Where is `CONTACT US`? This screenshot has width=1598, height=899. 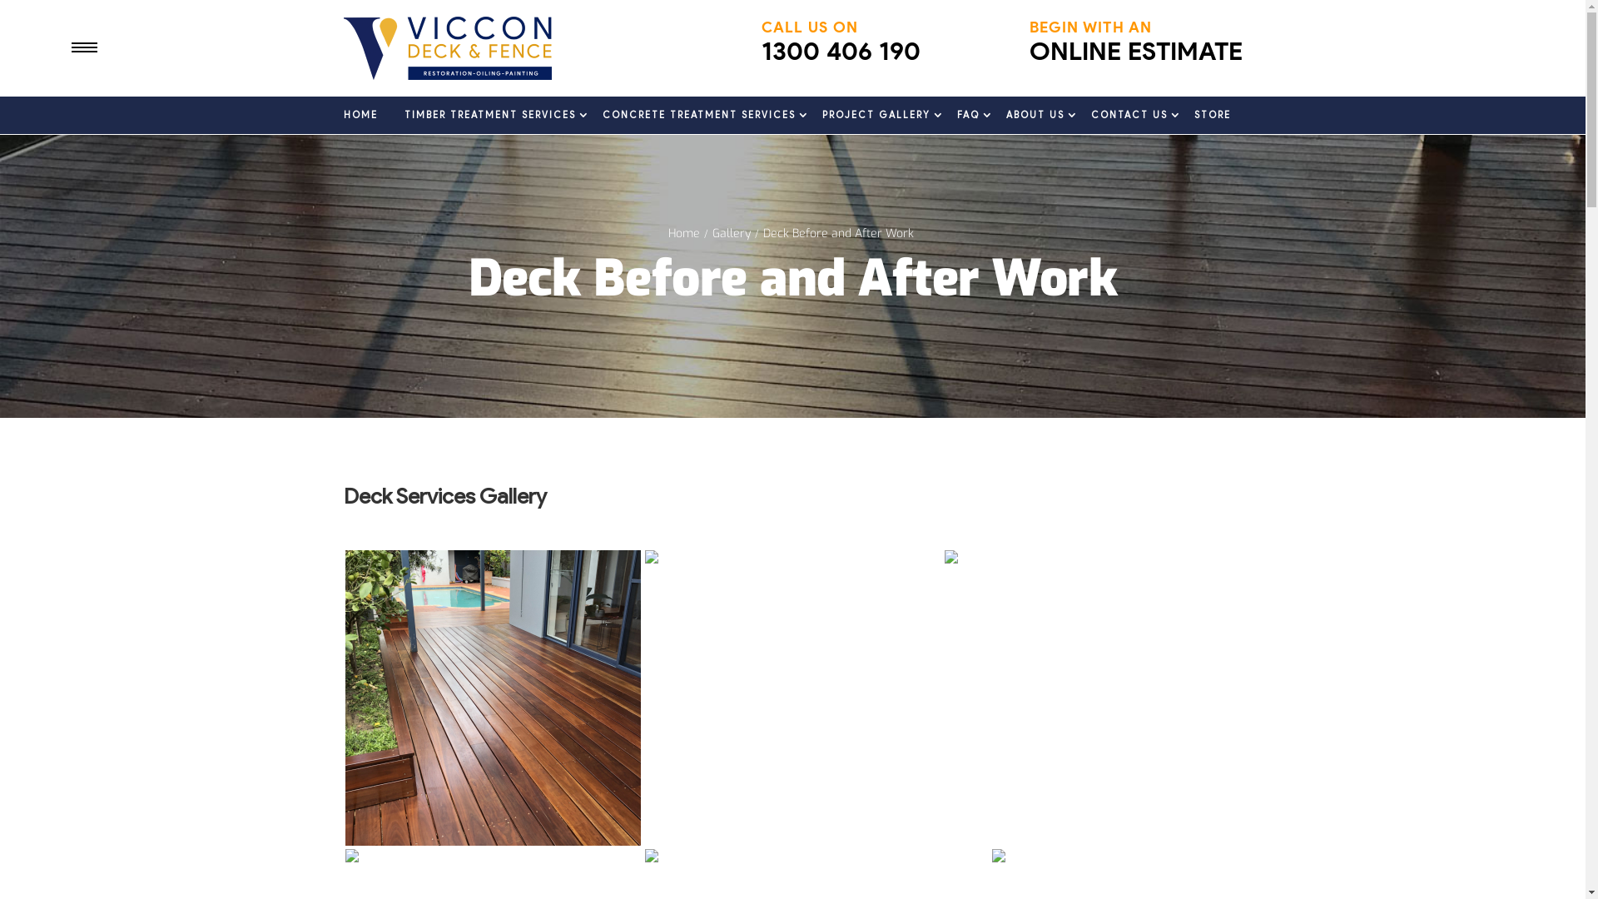 CONTACT US is located at coordinates (1129, 115).